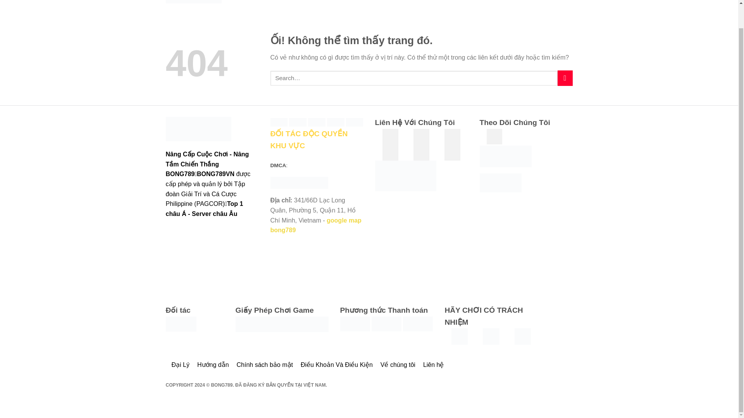 This screenshot has height=418, width=744. What do you see at coordinates (194, 2) in the screenshot?
I see `BONG789` at bounding box center [194, 2].